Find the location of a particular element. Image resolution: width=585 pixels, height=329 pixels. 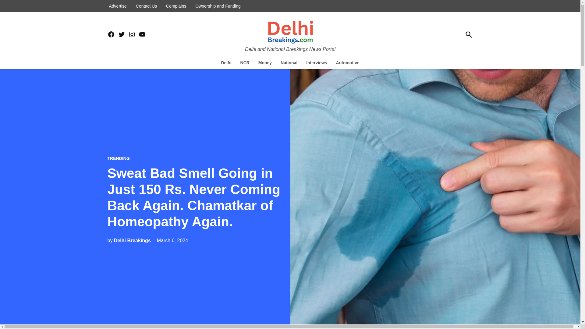

Instagram is located at coordinates (132, 35).